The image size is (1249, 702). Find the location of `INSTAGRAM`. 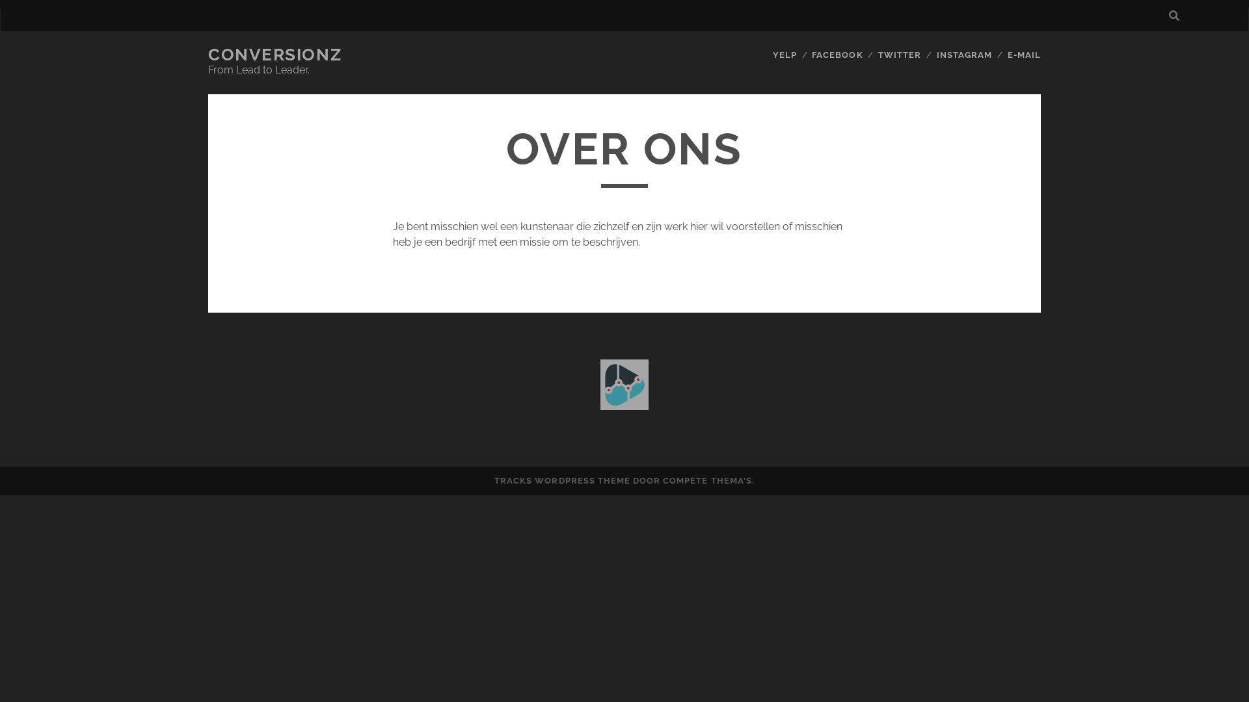

INSTAGRAM is located at coordinates (964, 55).